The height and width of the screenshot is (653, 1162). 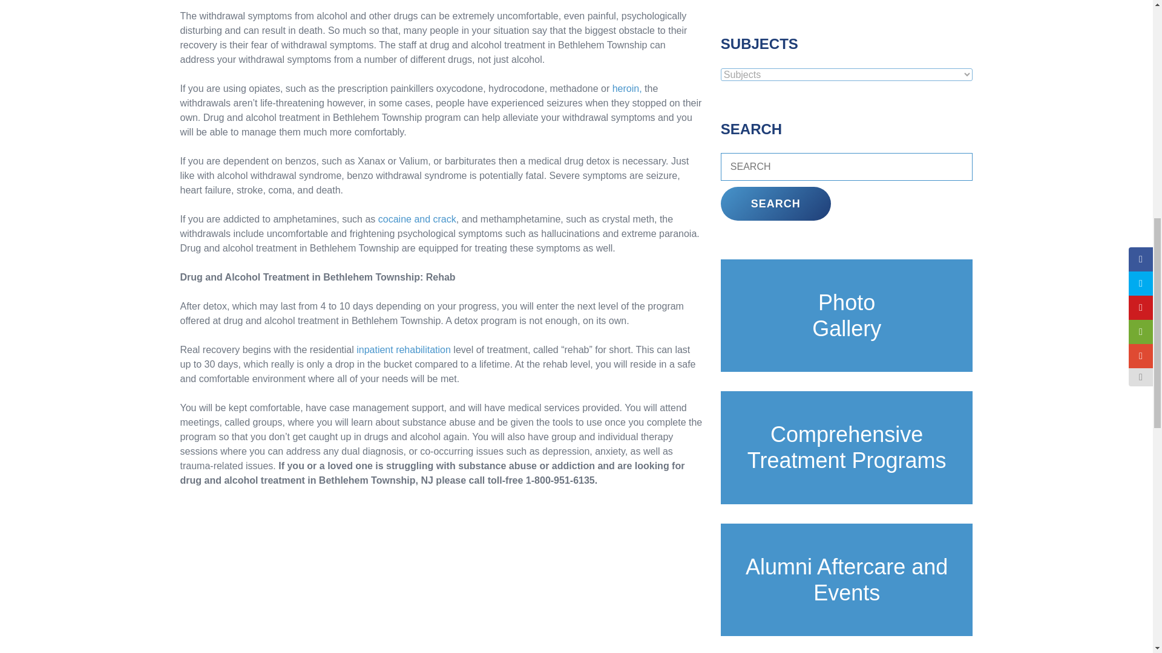 I want to click on Search, so click(x=775, y=203).